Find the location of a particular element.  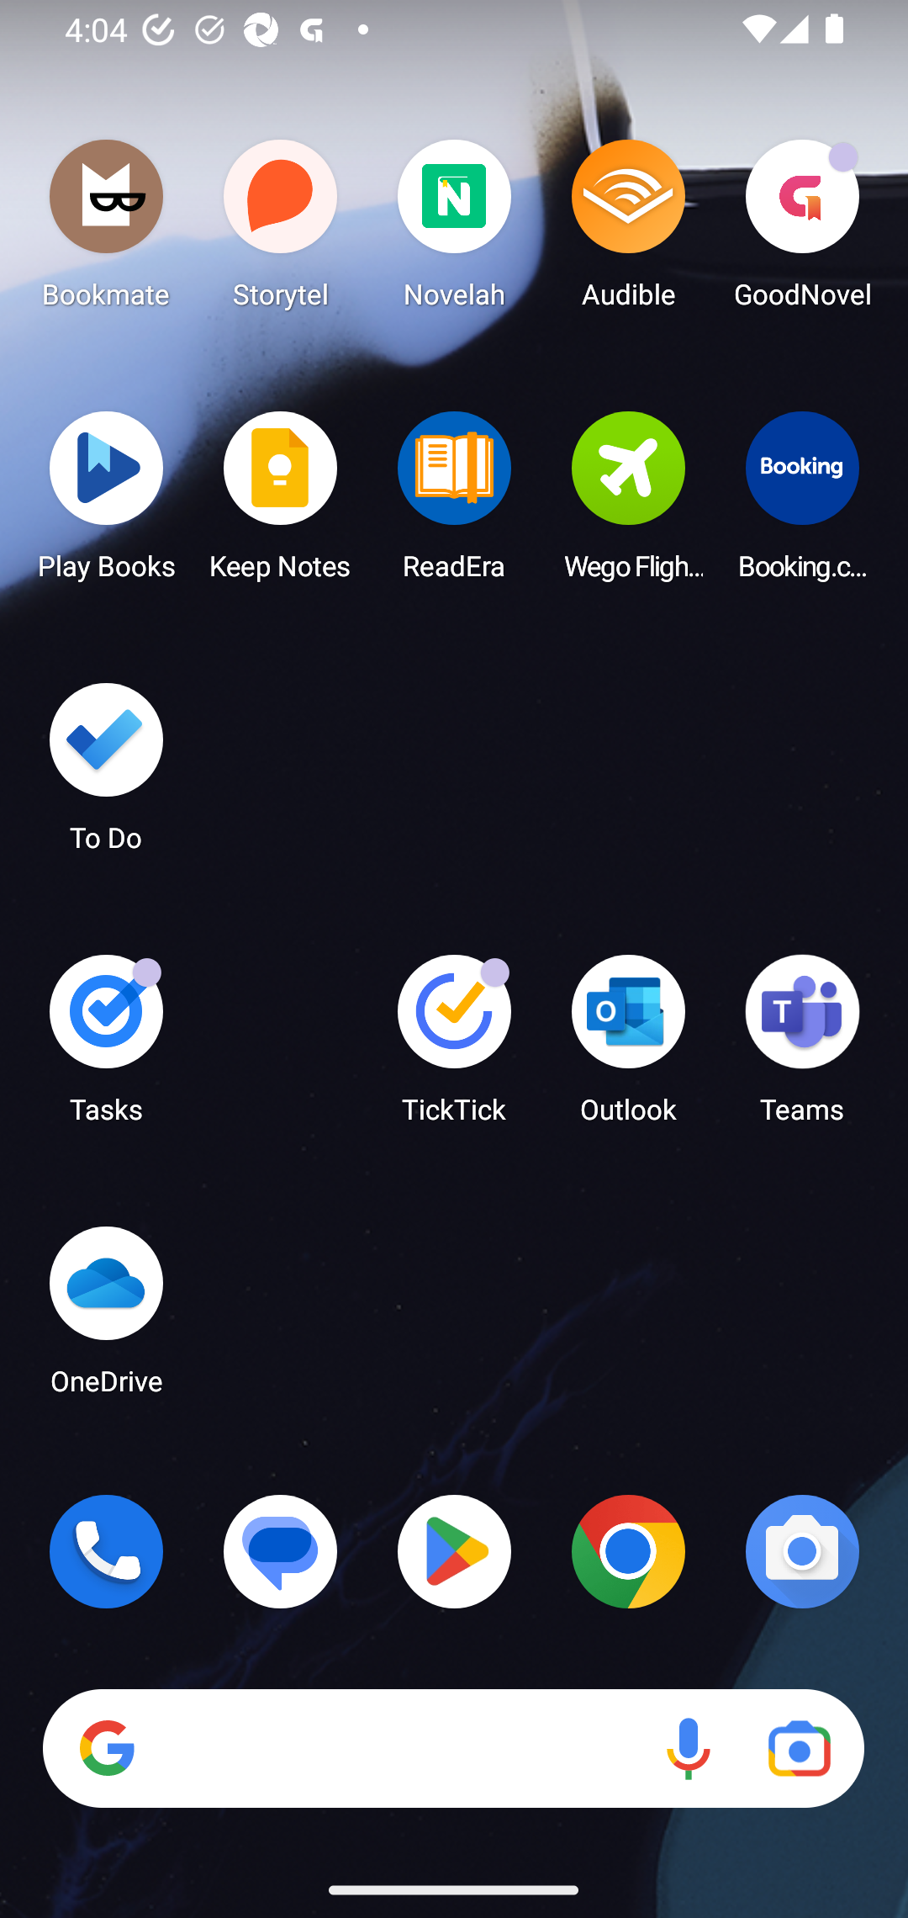

Booking.com is located at coordinates (802, 502).